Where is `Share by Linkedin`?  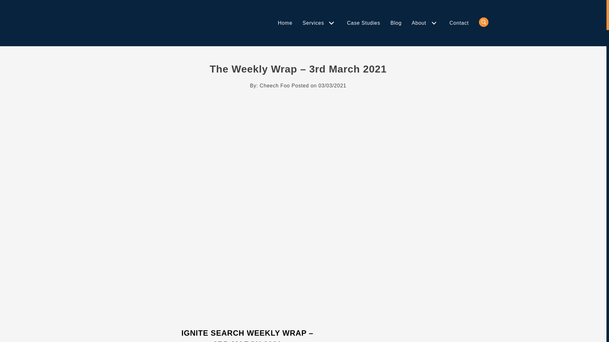
Share by Linkedin is located at coordinates (276, 101).